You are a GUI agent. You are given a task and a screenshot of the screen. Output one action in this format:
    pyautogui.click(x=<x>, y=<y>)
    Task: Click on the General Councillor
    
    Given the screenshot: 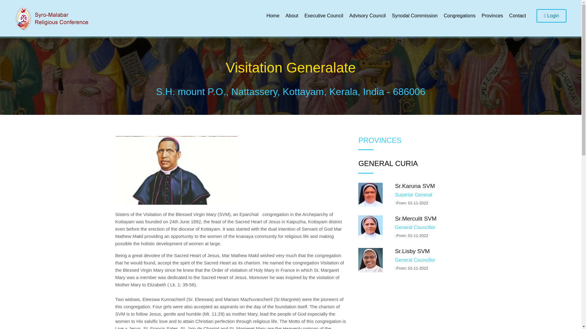 What is the action you would take?
    pyautogui.click(x=415, y=260)
    